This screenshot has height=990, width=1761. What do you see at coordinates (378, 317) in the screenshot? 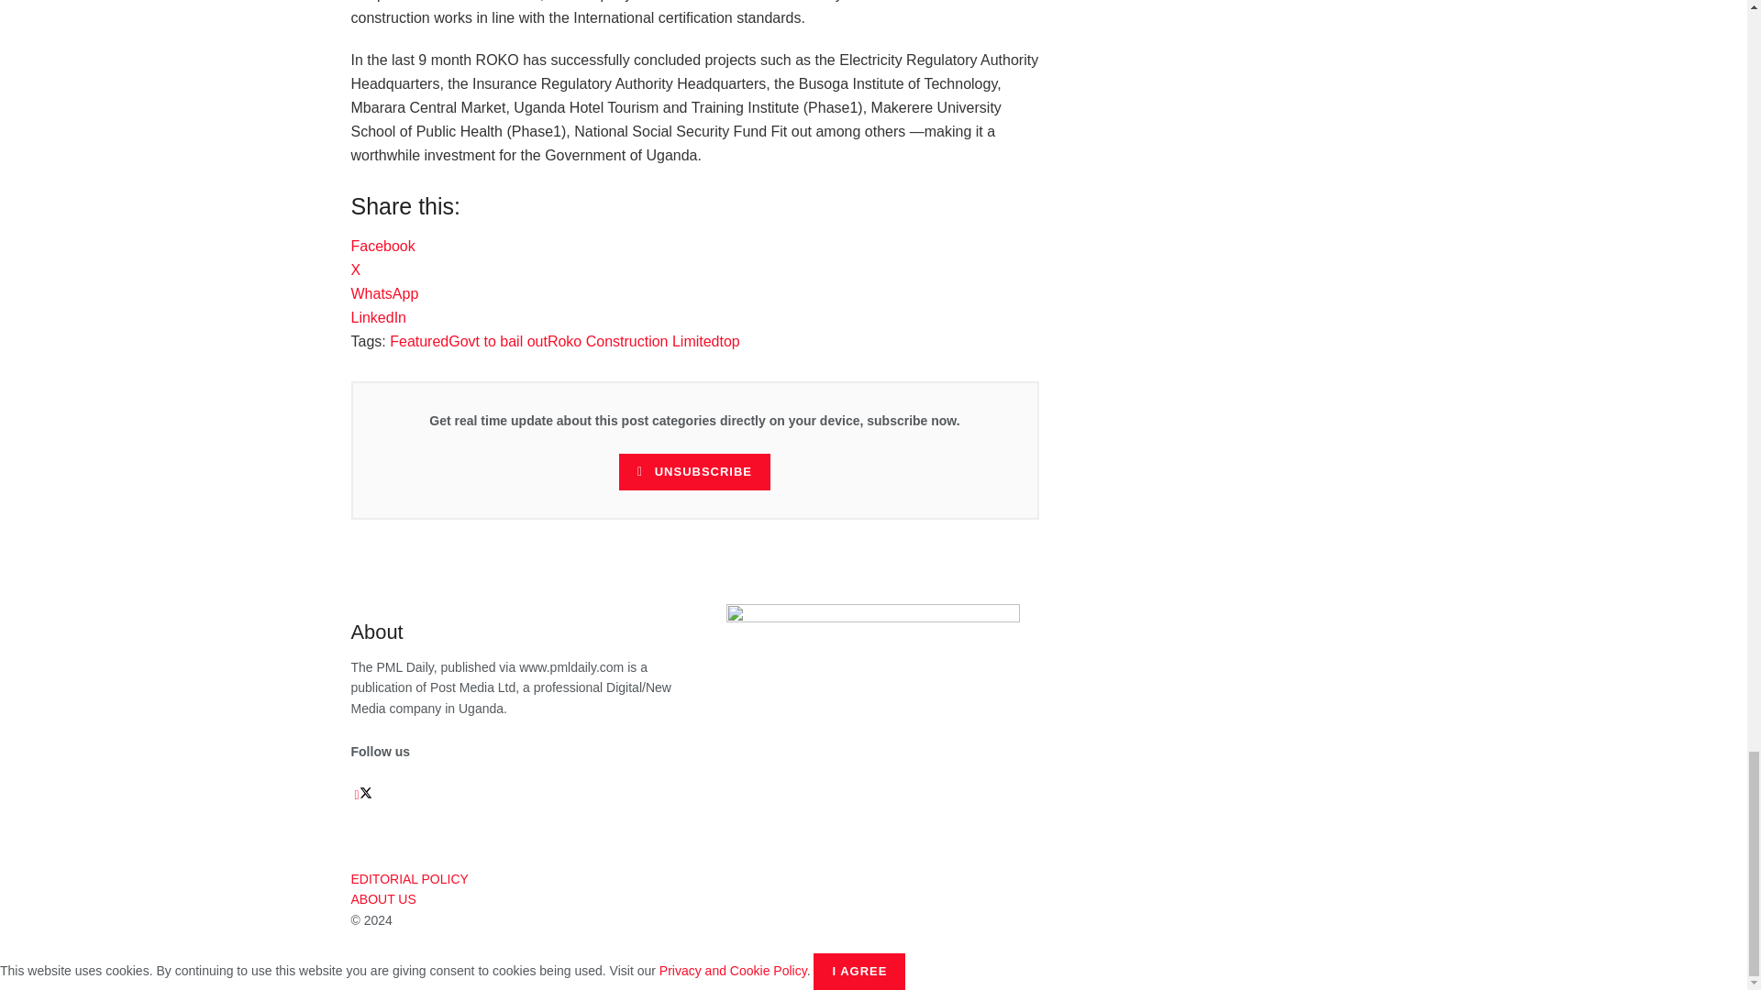
I see `Click to share on LinkedIn` at bounding box center [378, 317].